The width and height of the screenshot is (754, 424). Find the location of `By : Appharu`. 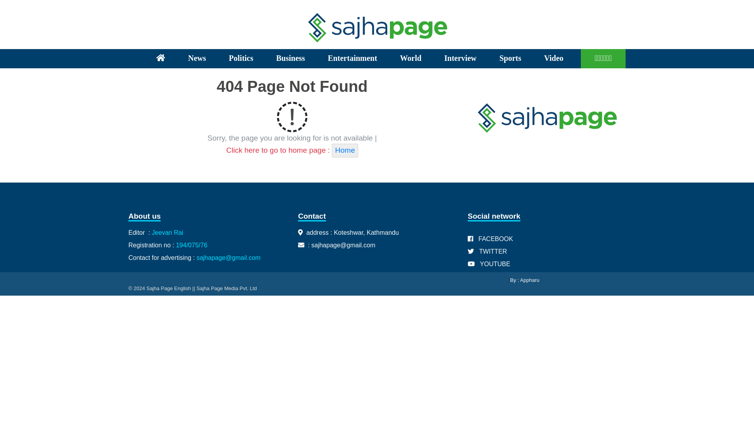

By : Appharu is located at coordinates (525, 280).